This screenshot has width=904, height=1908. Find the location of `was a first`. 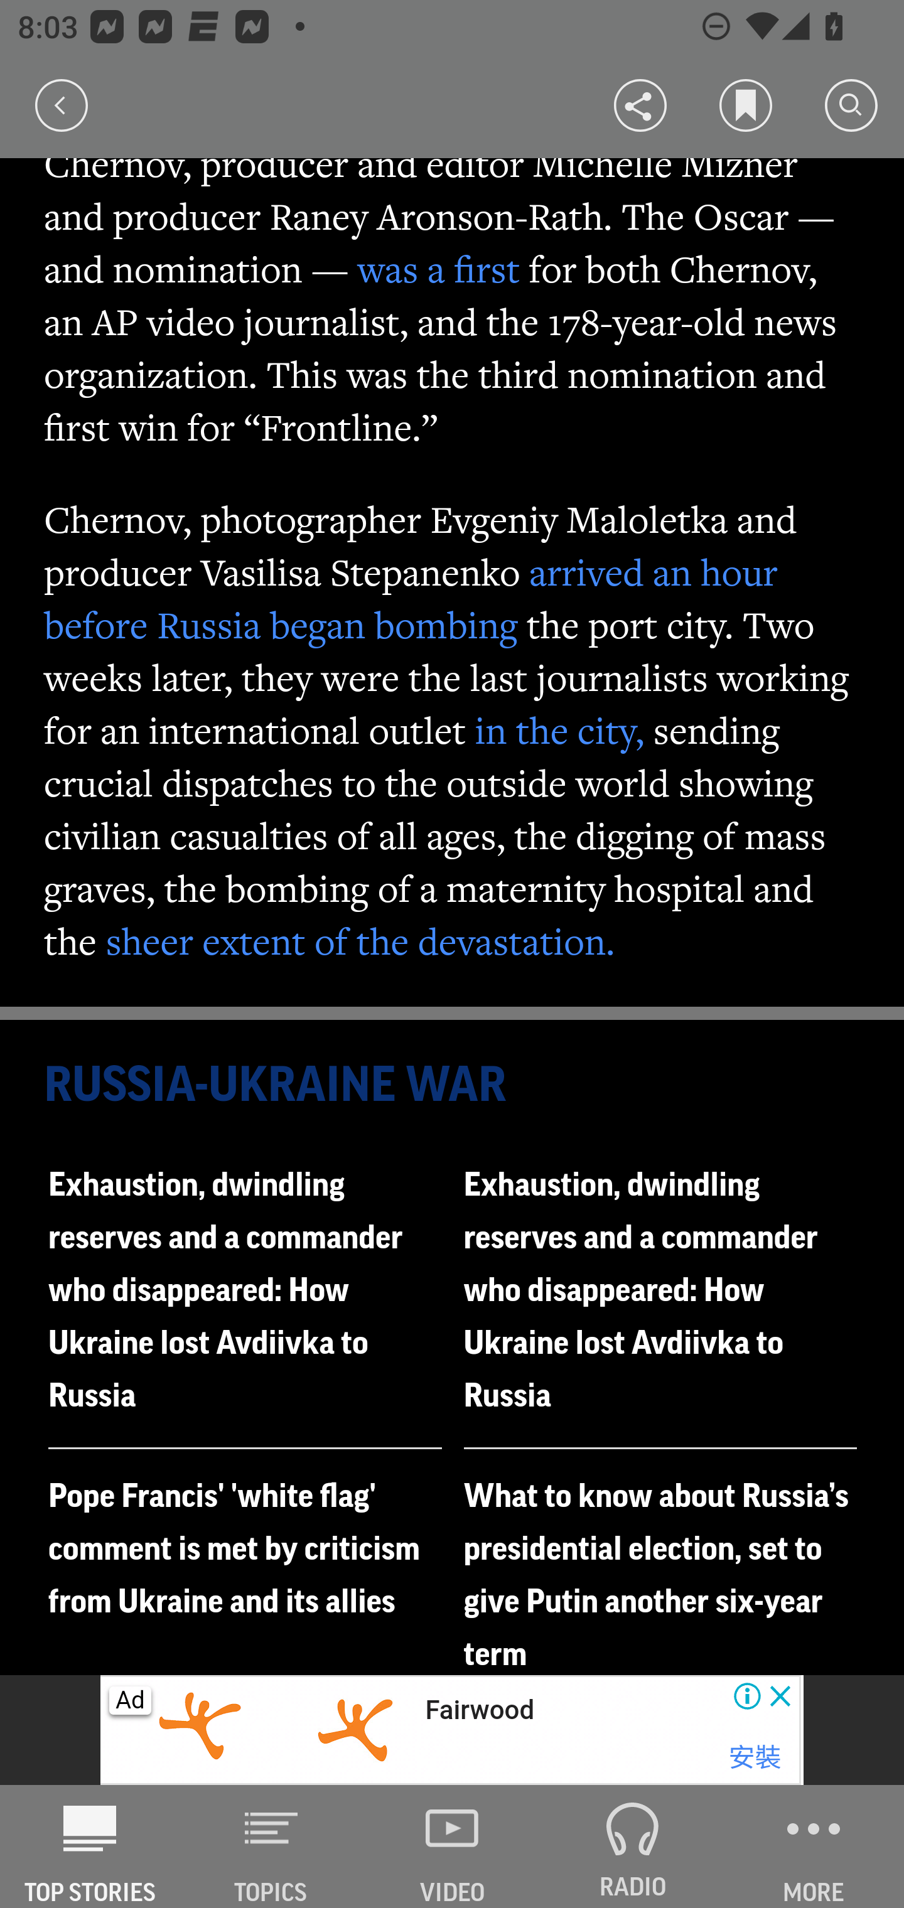

was a first is located at coordinates (438, 269).